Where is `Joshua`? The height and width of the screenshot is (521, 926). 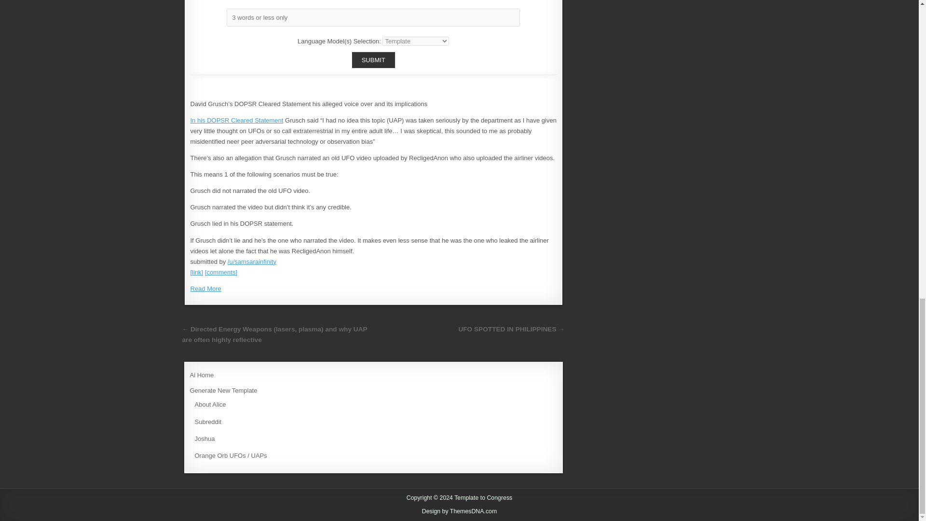
Joshua is located at coordinates (204, 438).